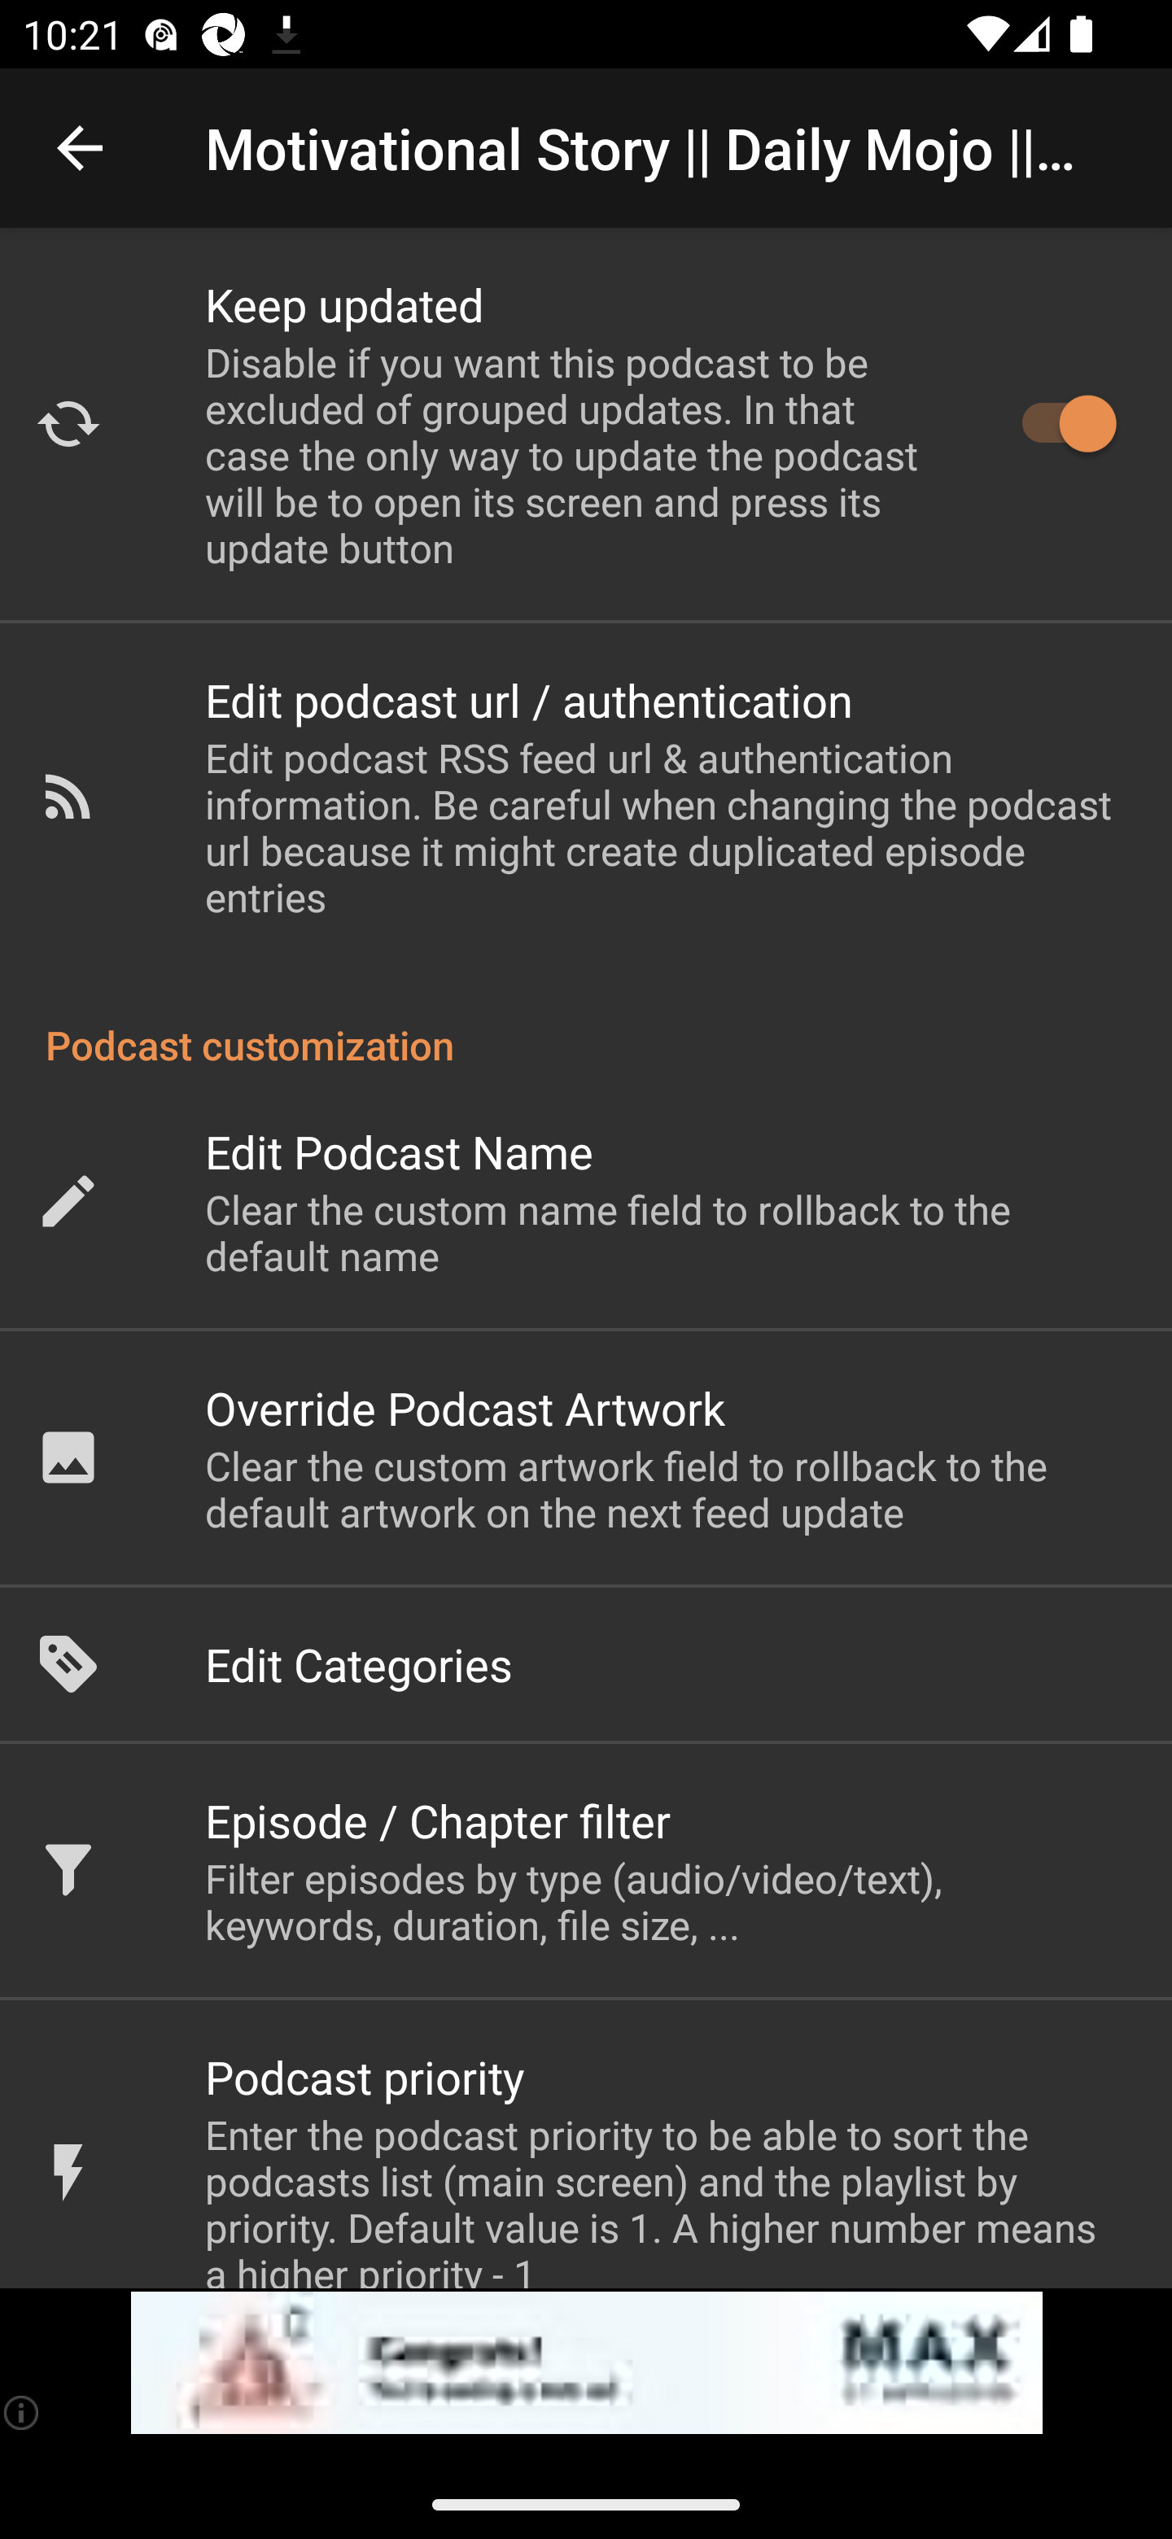 This screenshot has width=1172, height=2539. Describe the element at coordinates (23, 2412) in the screenshot. I see `(i)` at that location.